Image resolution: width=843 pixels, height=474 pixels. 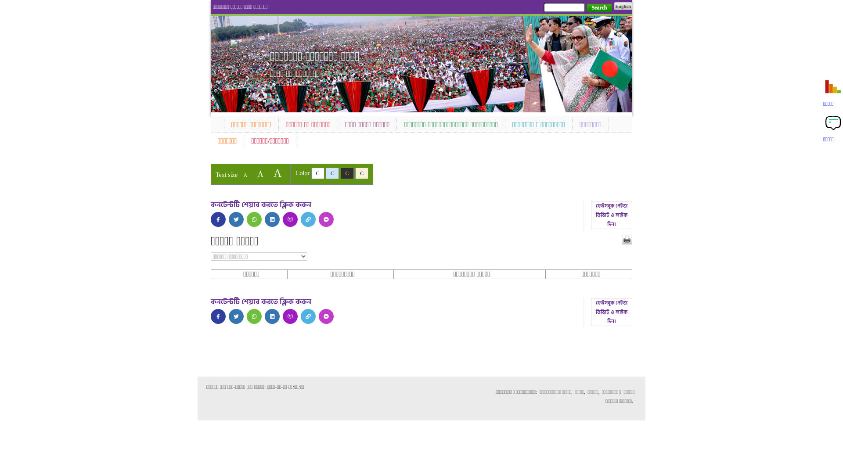 I want to click on Home, so click(x=246, y=44).